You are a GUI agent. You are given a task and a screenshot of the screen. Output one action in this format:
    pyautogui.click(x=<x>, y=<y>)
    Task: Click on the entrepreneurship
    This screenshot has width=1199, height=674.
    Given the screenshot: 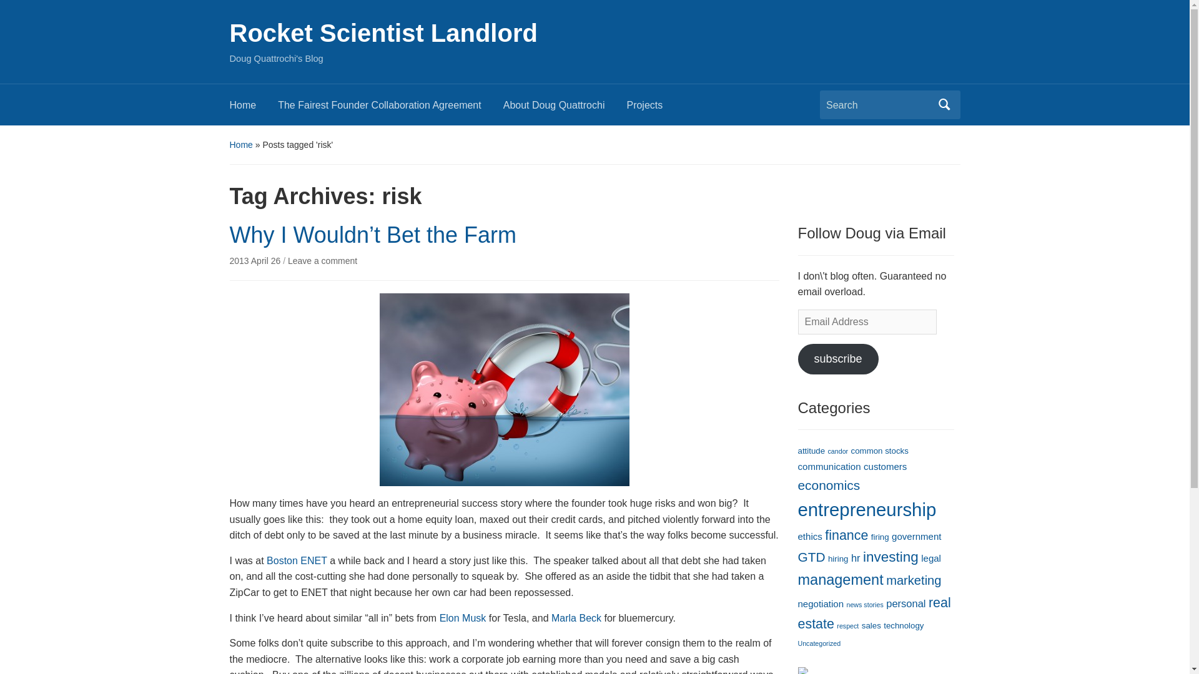 What is the action you would take?
    pyautogui.click(x=867, y=509)
    